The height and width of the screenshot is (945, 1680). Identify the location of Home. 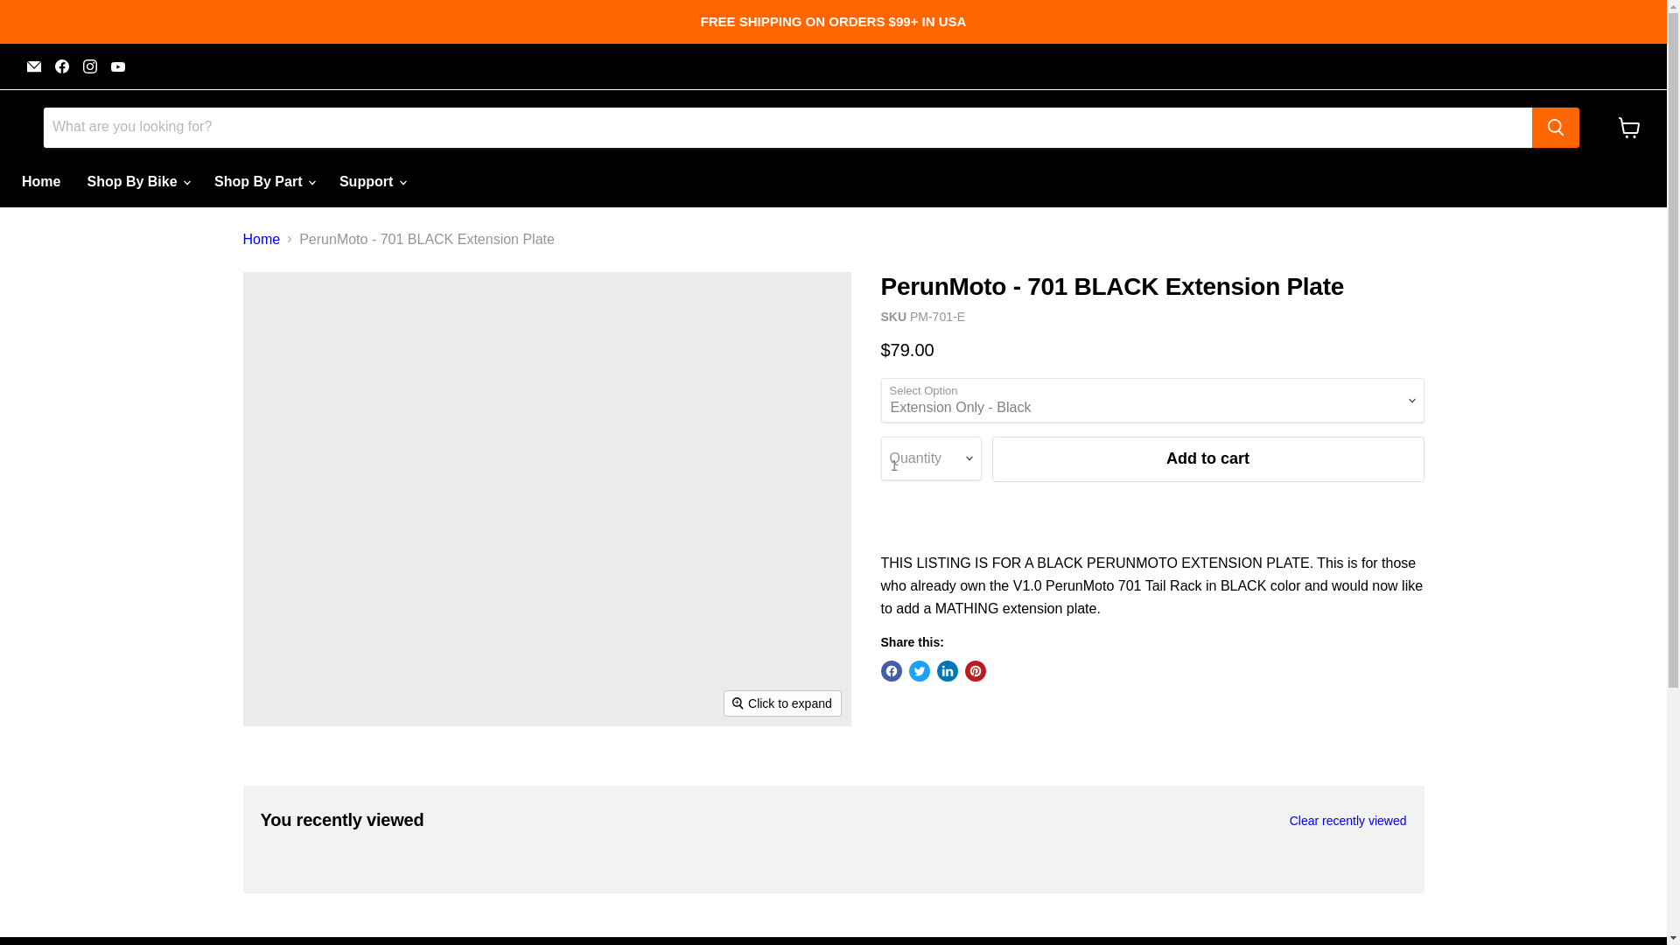
(40, 180).